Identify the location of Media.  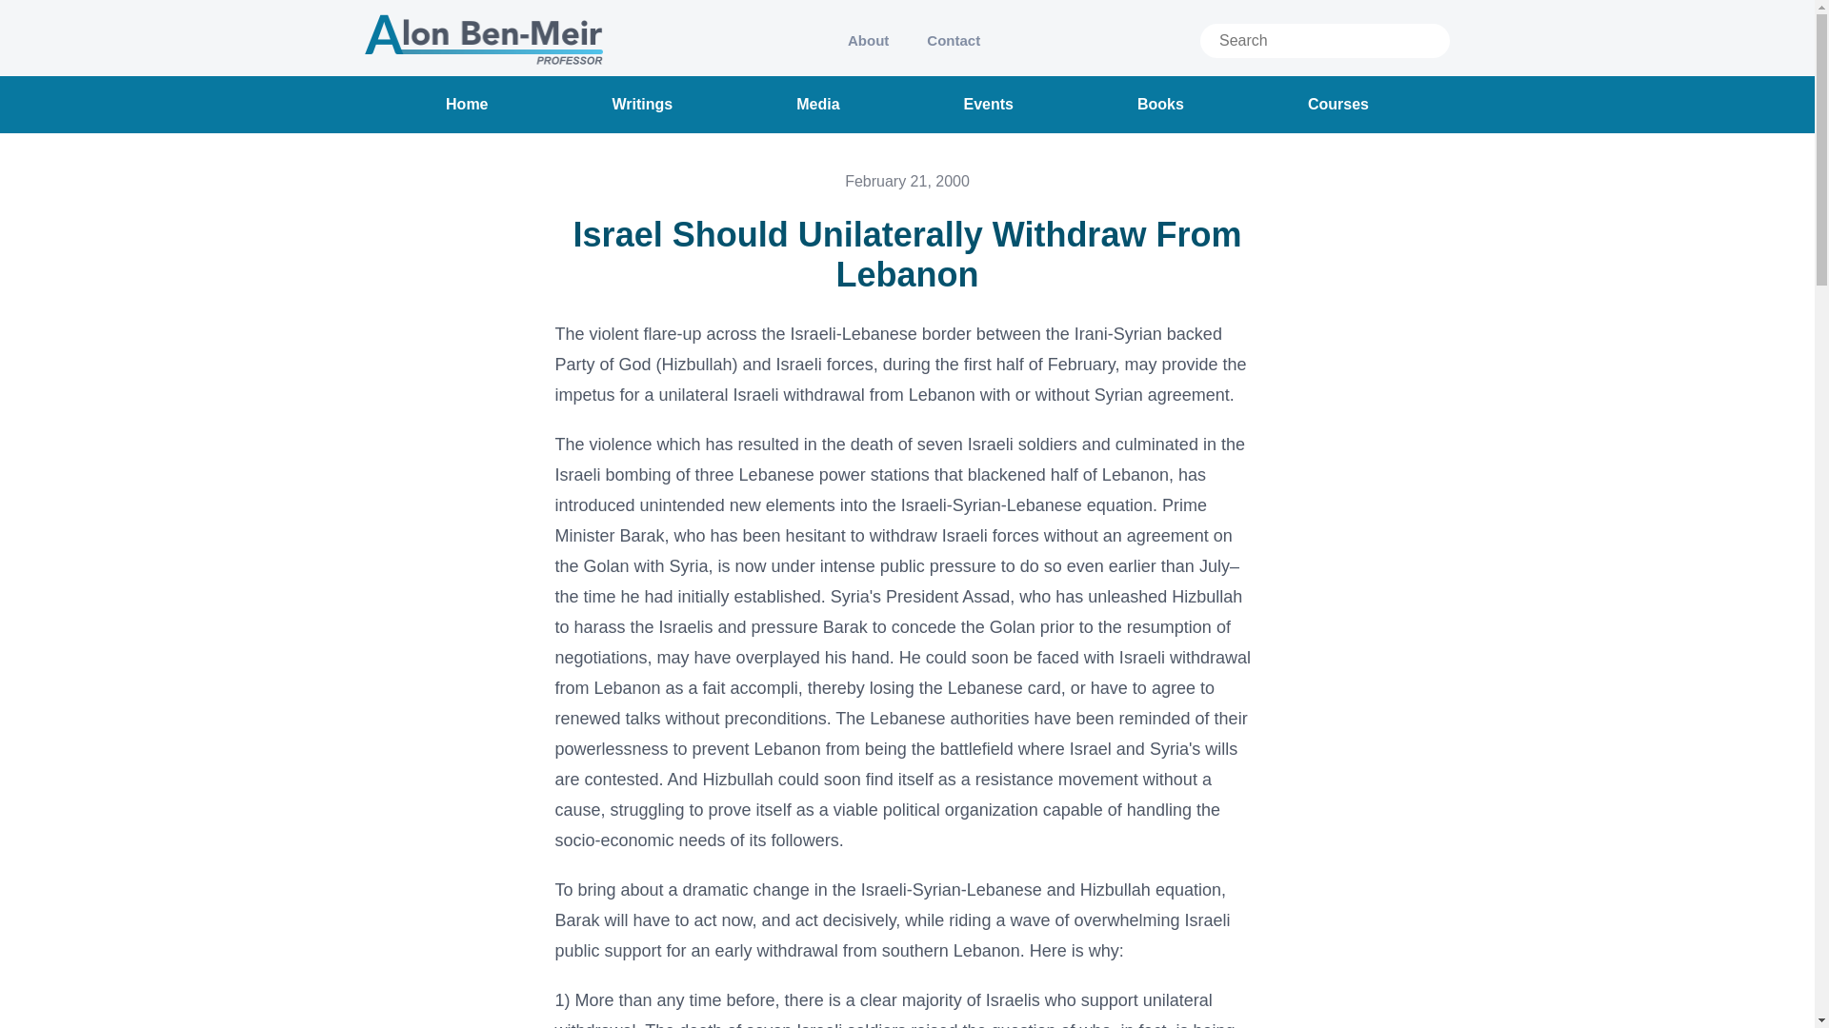
(817, 105).